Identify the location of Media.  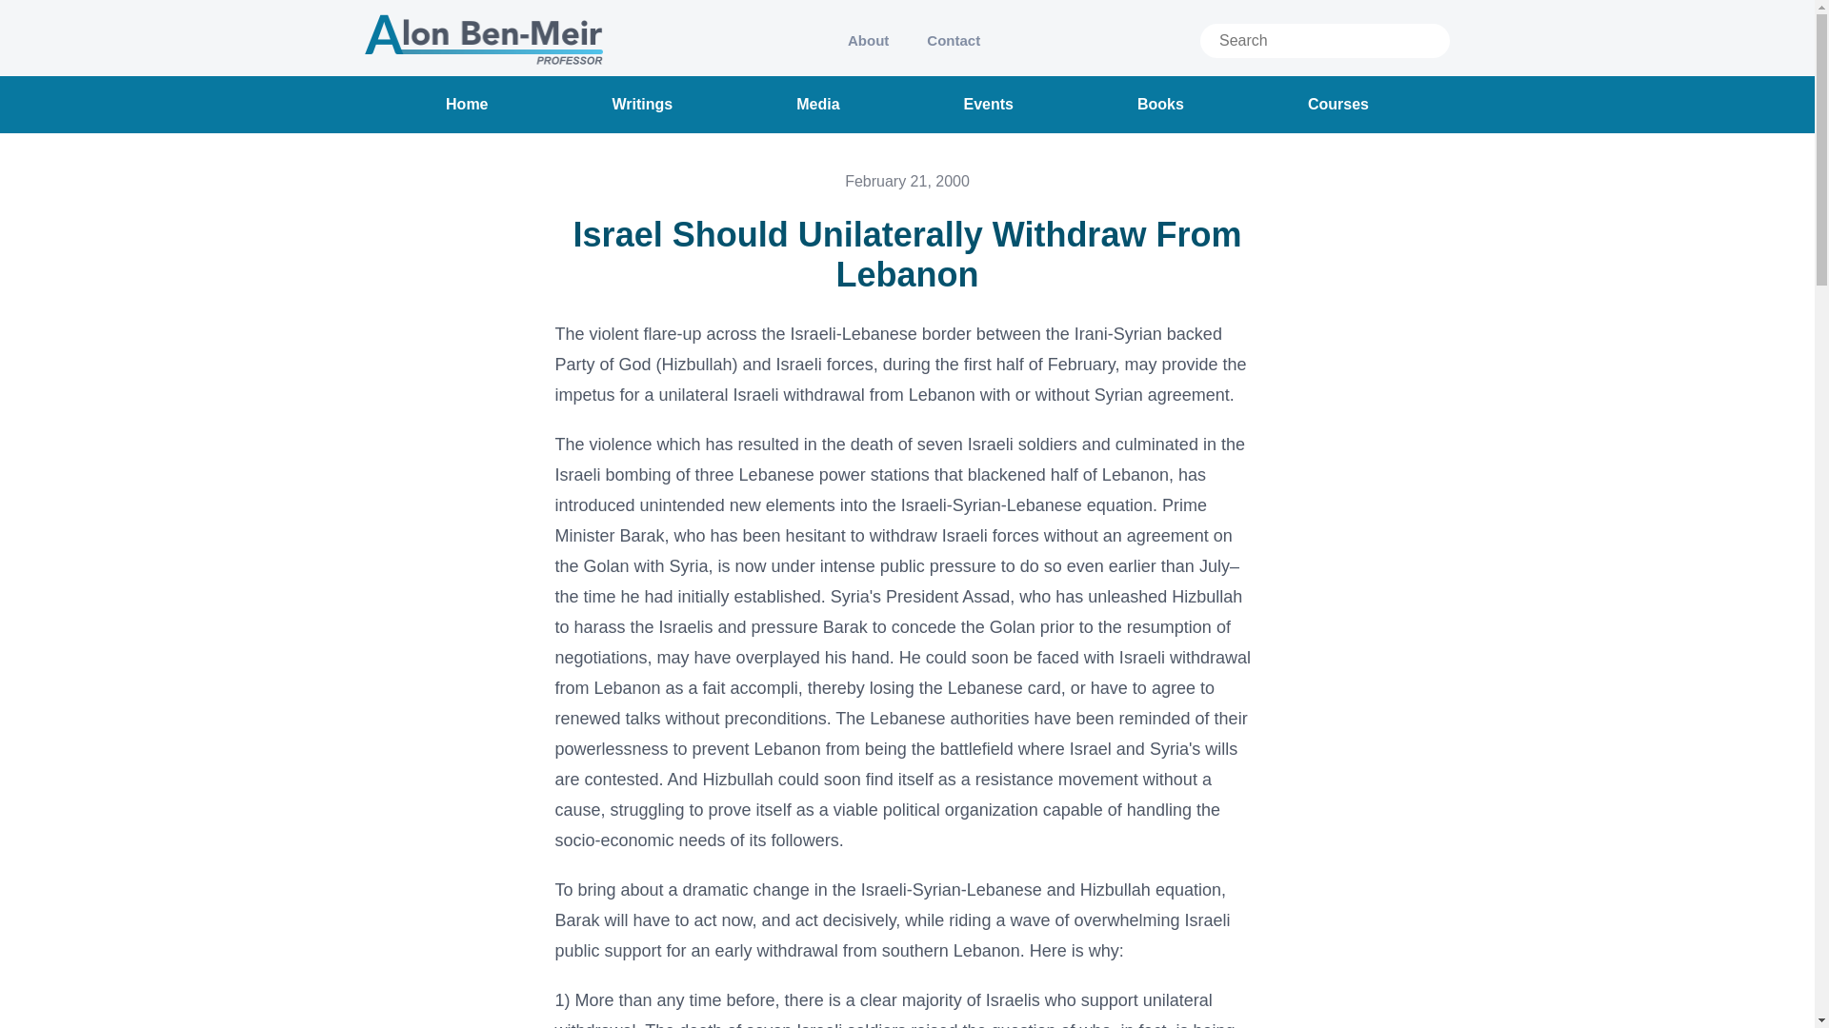
(817, 105).